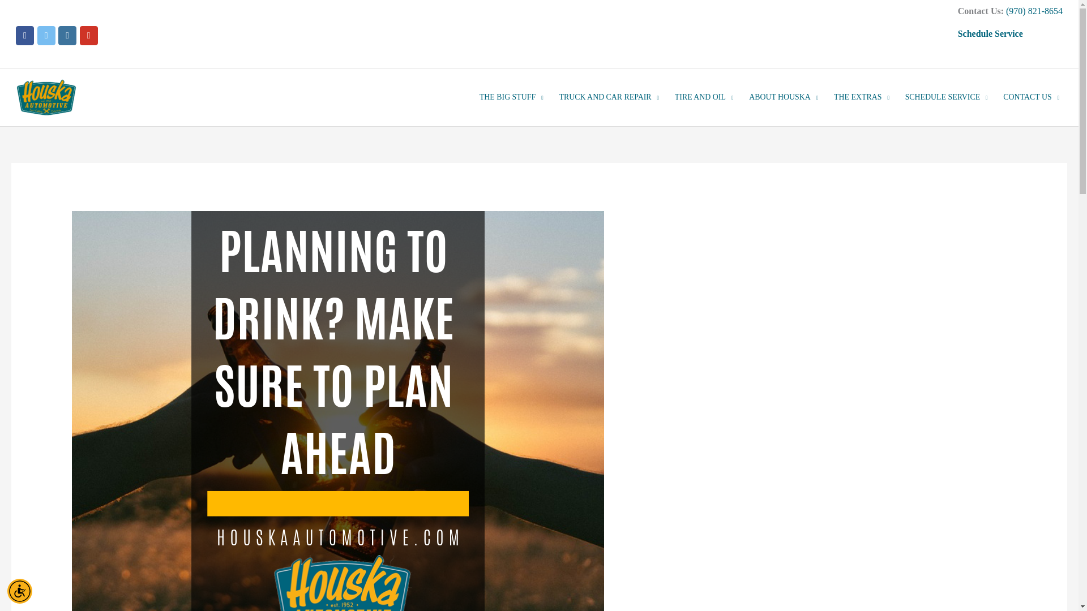 The width and height of the screenshot is (1087, 611). What do you see at coordinates (704, 97) in the screenshot?
I see `TIRE AND OIL` at bounding box center [704, 97].